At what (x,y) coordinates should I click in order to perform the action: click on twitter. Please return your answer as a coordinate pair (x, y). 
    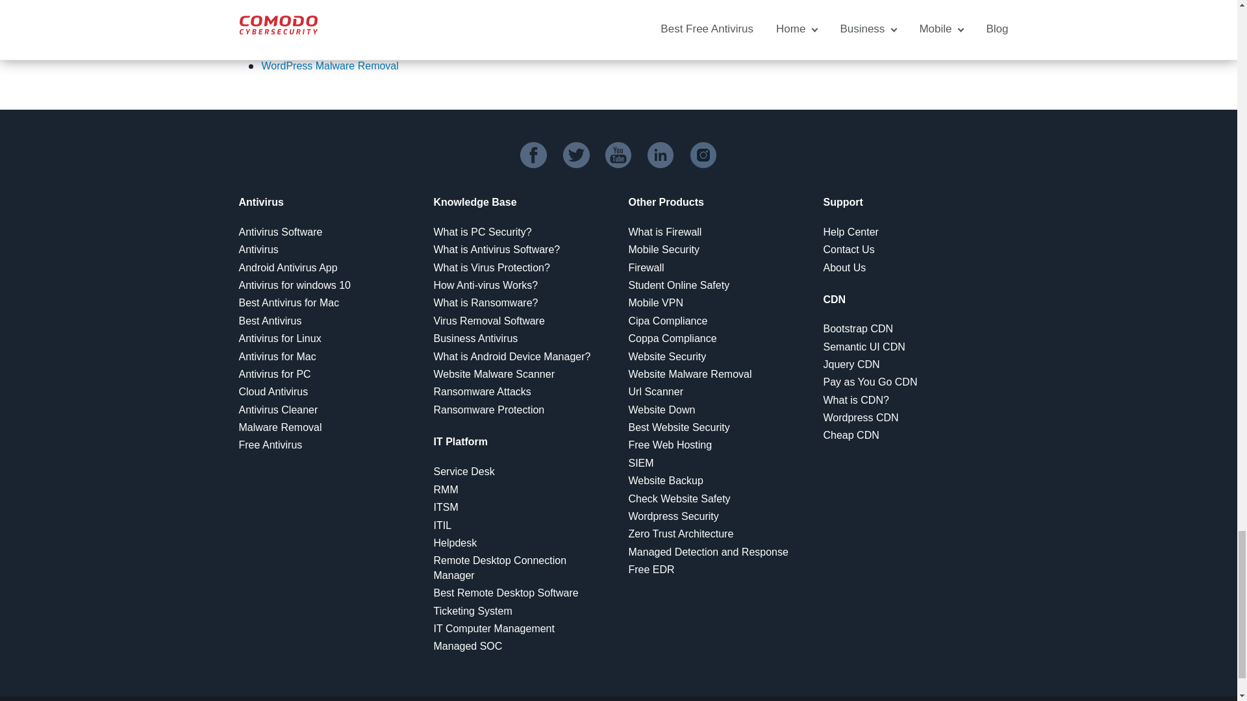
    Looking at the image, I should click on (577, 155).